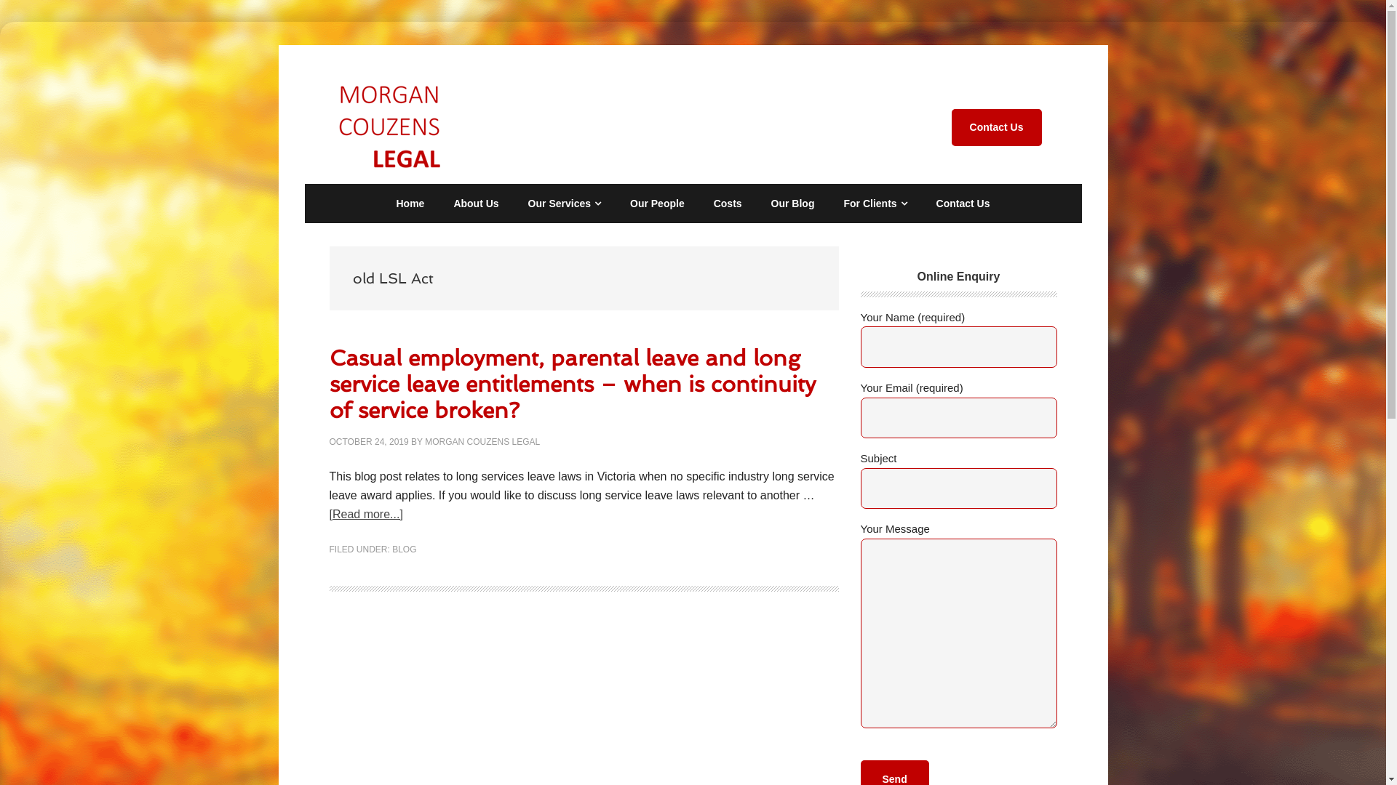  What do you see at coordinates (410, 204) in the screenshot?
I see `Home` at bounding box center [410, 204].